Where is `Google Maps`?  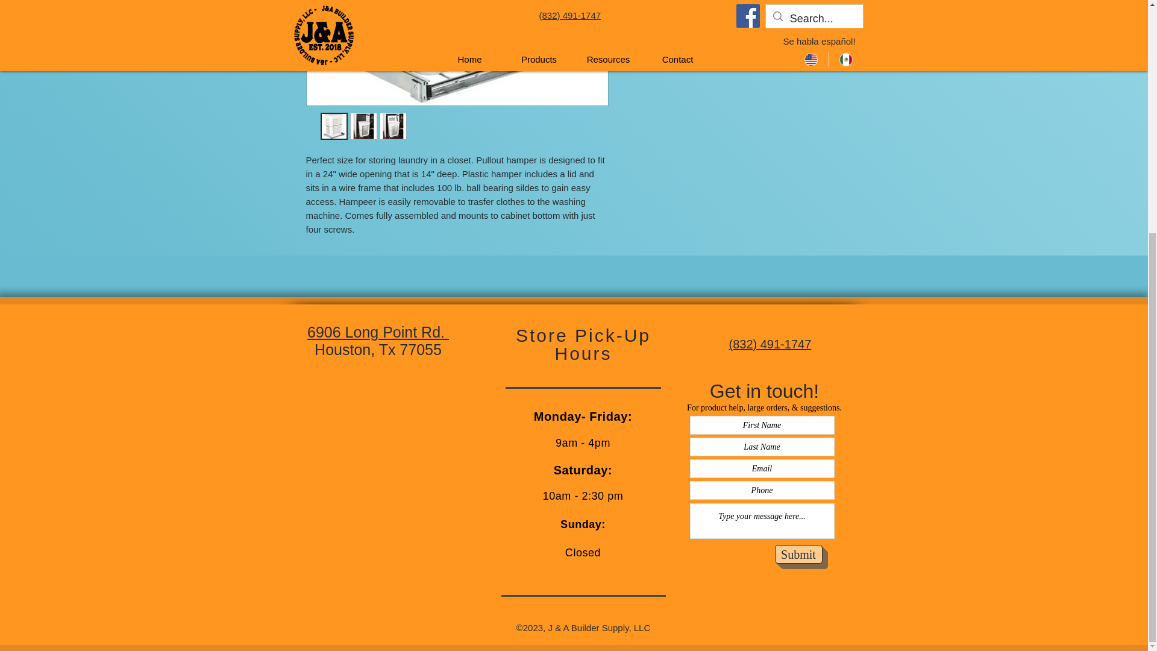 Google Maps is located at coordinates (390, 483).